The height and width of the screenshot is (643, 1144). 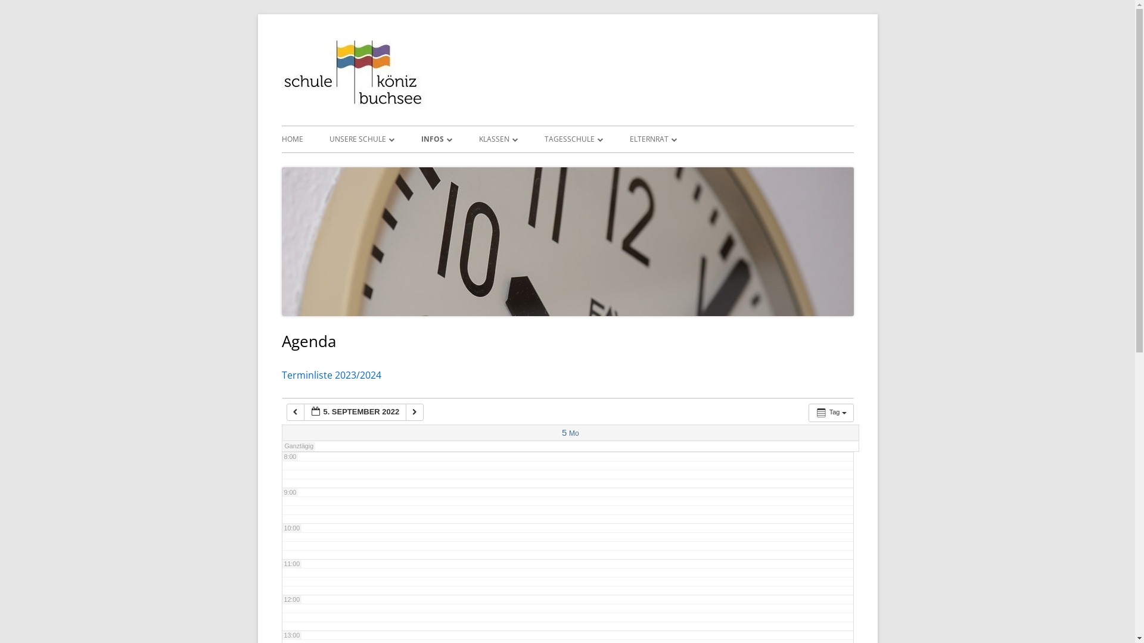 What do you see at coordinates (574, 139) in the screenshot?
I see `TAGESSCHULE` at bounding box center [574, 139].